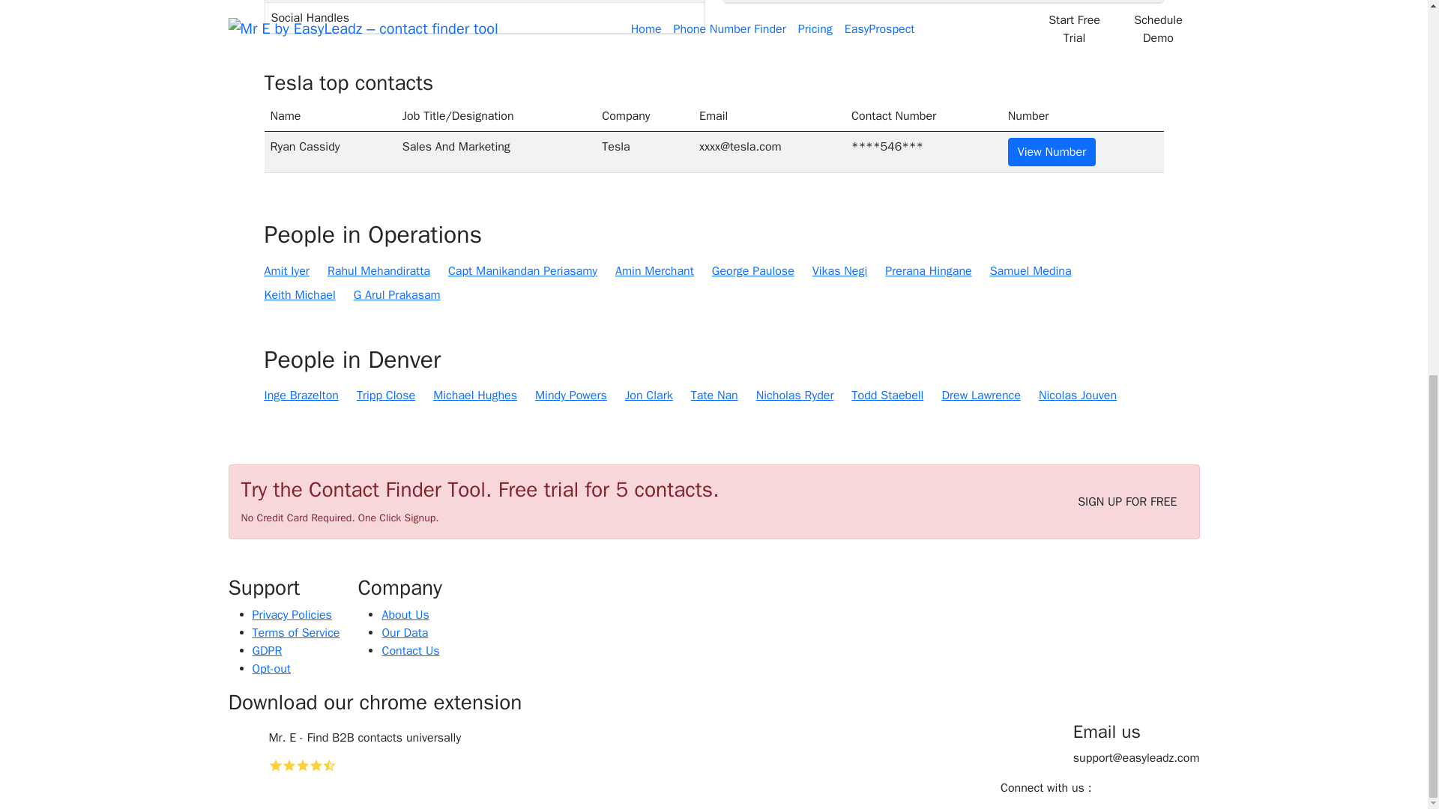  Describe the element at coordinates (286, 270) in the screenshot. I see `Amit Iyer` at that location.